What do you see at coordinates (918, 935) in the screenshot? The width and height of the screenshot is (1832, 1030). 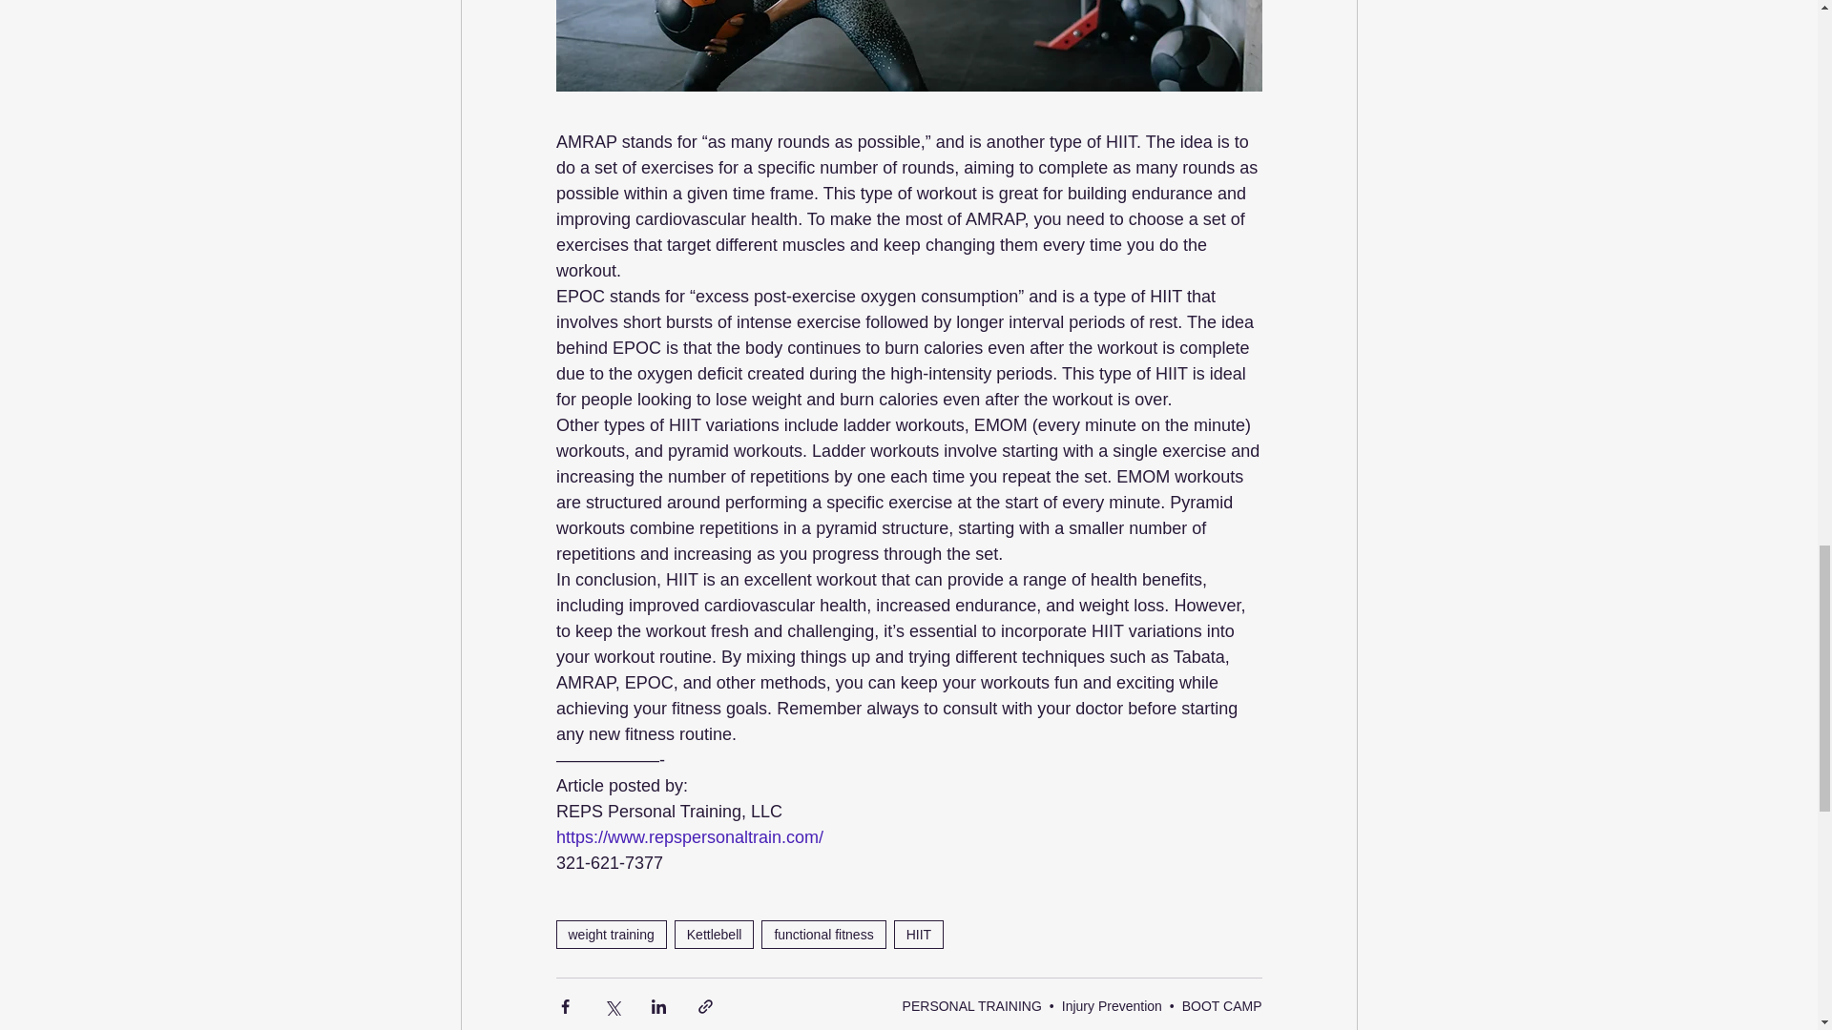 I see `HIIT` at bounding box center [918, 935].